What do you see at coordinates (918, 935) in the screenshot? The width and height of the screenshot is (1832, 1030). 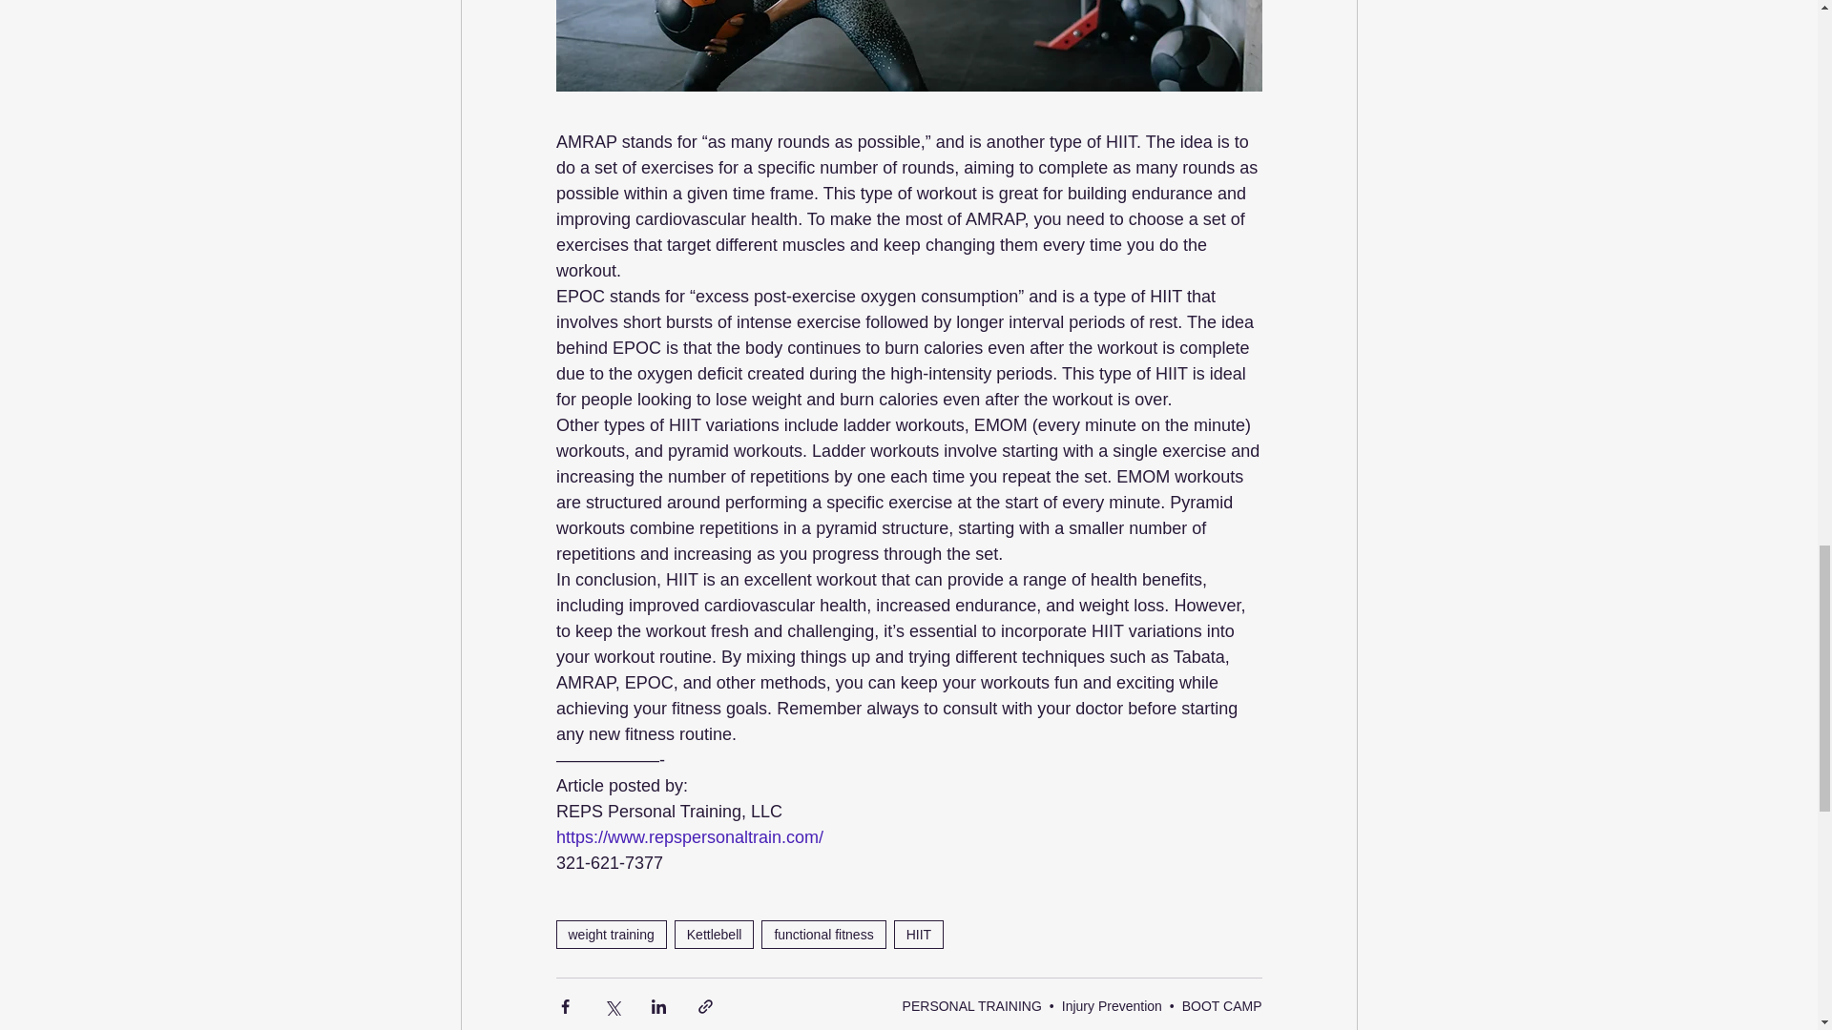 I see `HIIT` at bounding box center [918, 935].